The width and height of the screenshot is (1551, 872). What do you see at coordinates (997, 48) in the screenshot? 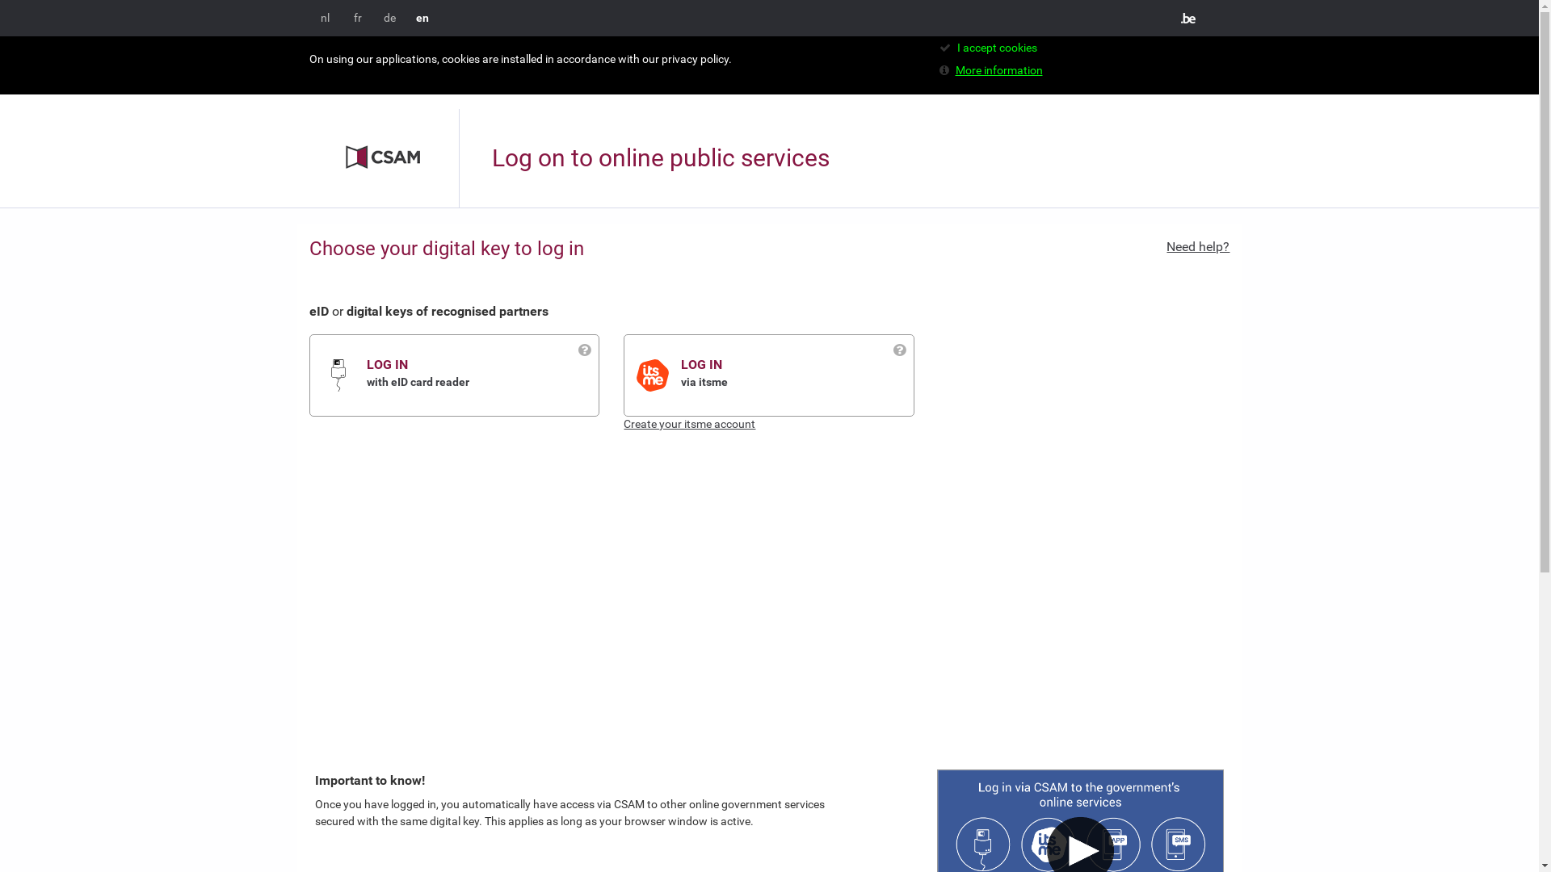
I see `I accept cookies` at bounding box center [997, 48].